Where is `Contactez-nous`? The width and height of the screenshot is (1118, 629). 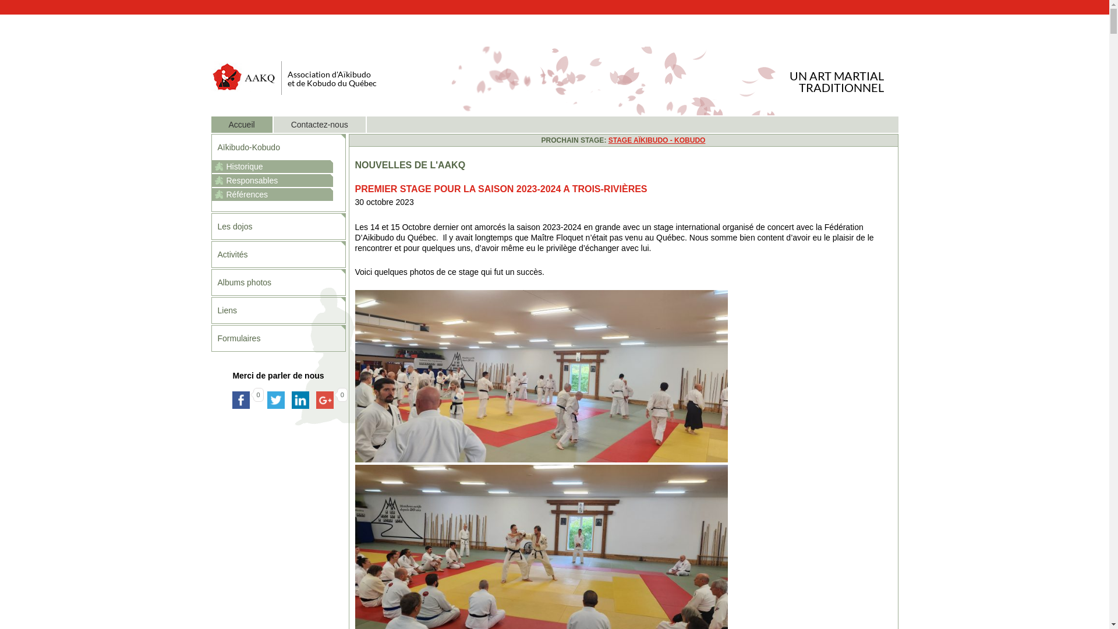
Contactez-nous is located at coordinates (337, 125).